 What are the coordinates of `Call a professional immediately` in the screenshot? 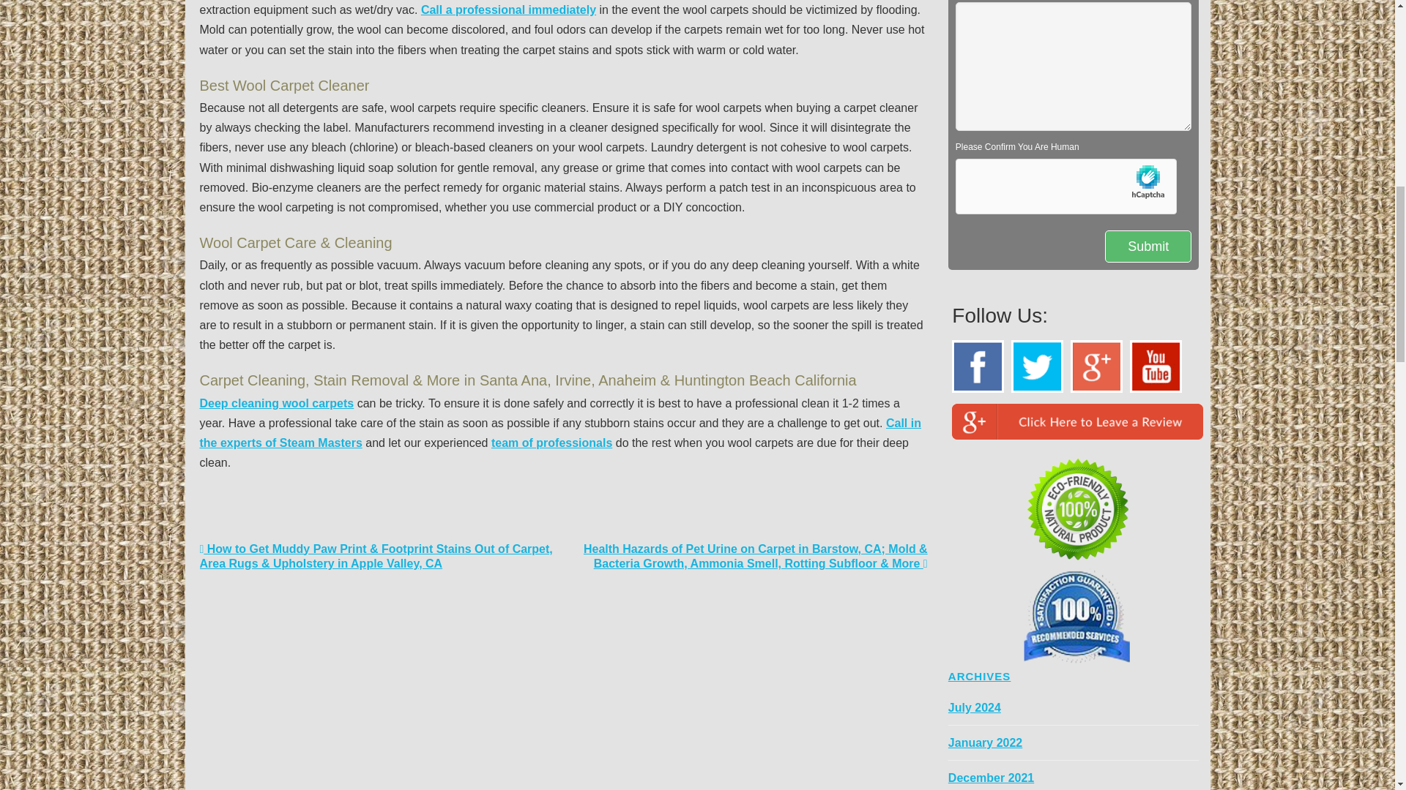 It's located at (508, 10).